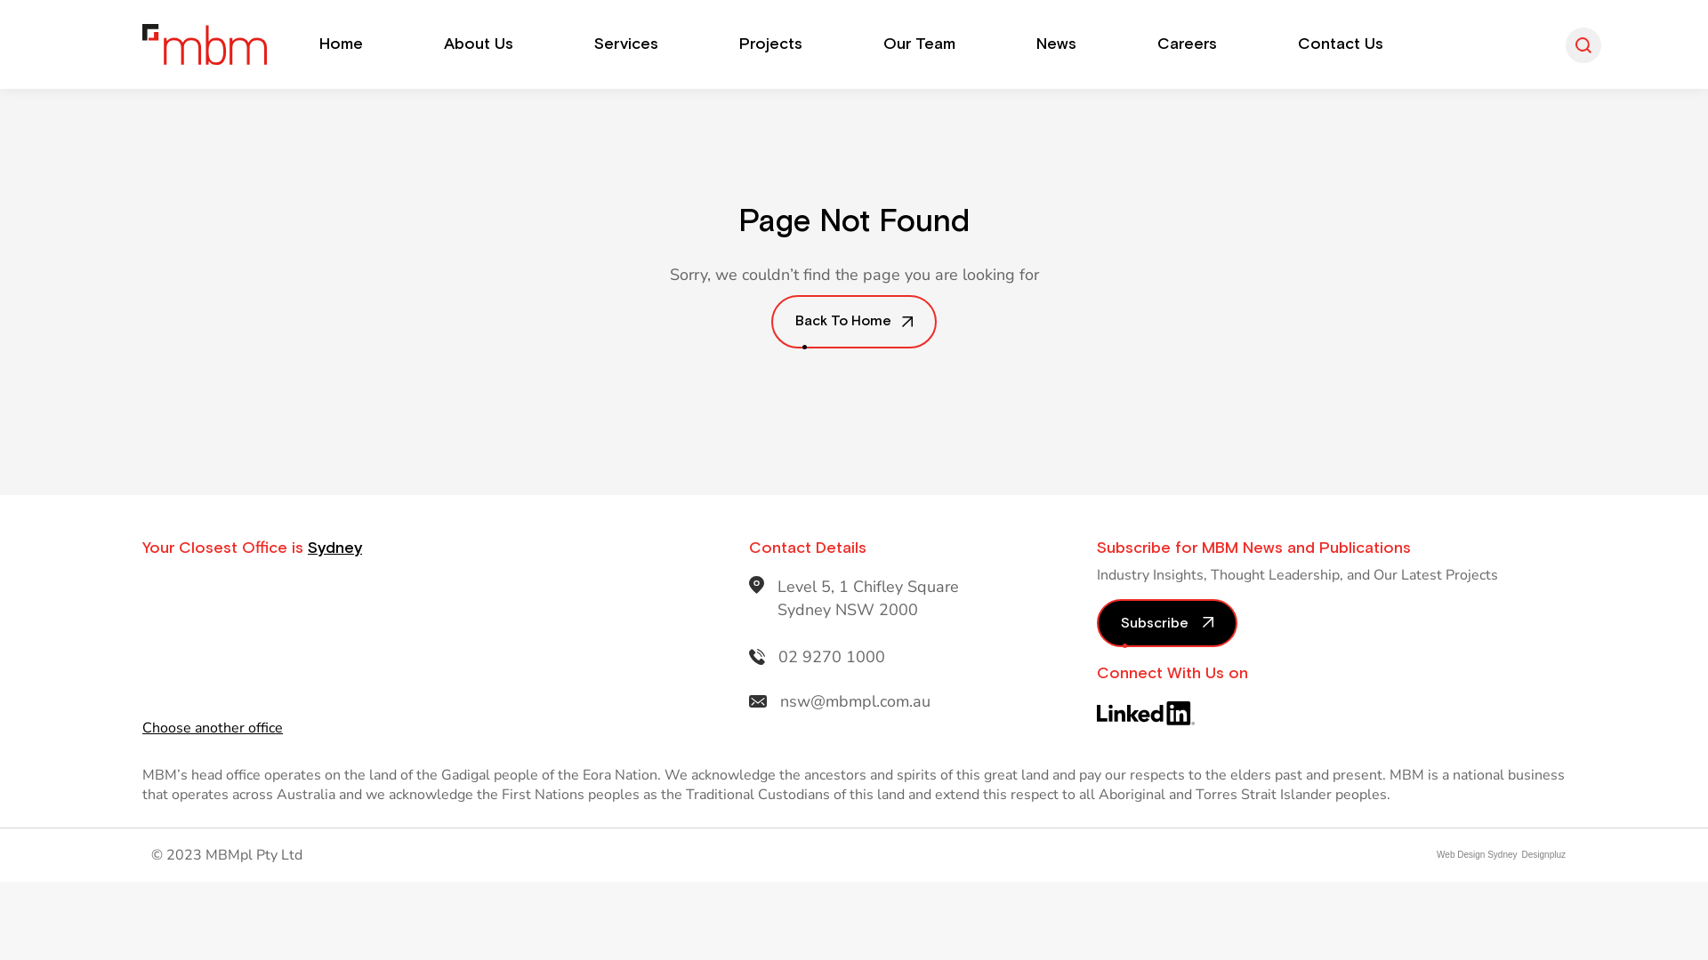  Describe the element at coordinates (1057, 44) in the screenshot. I see `News` at that location.